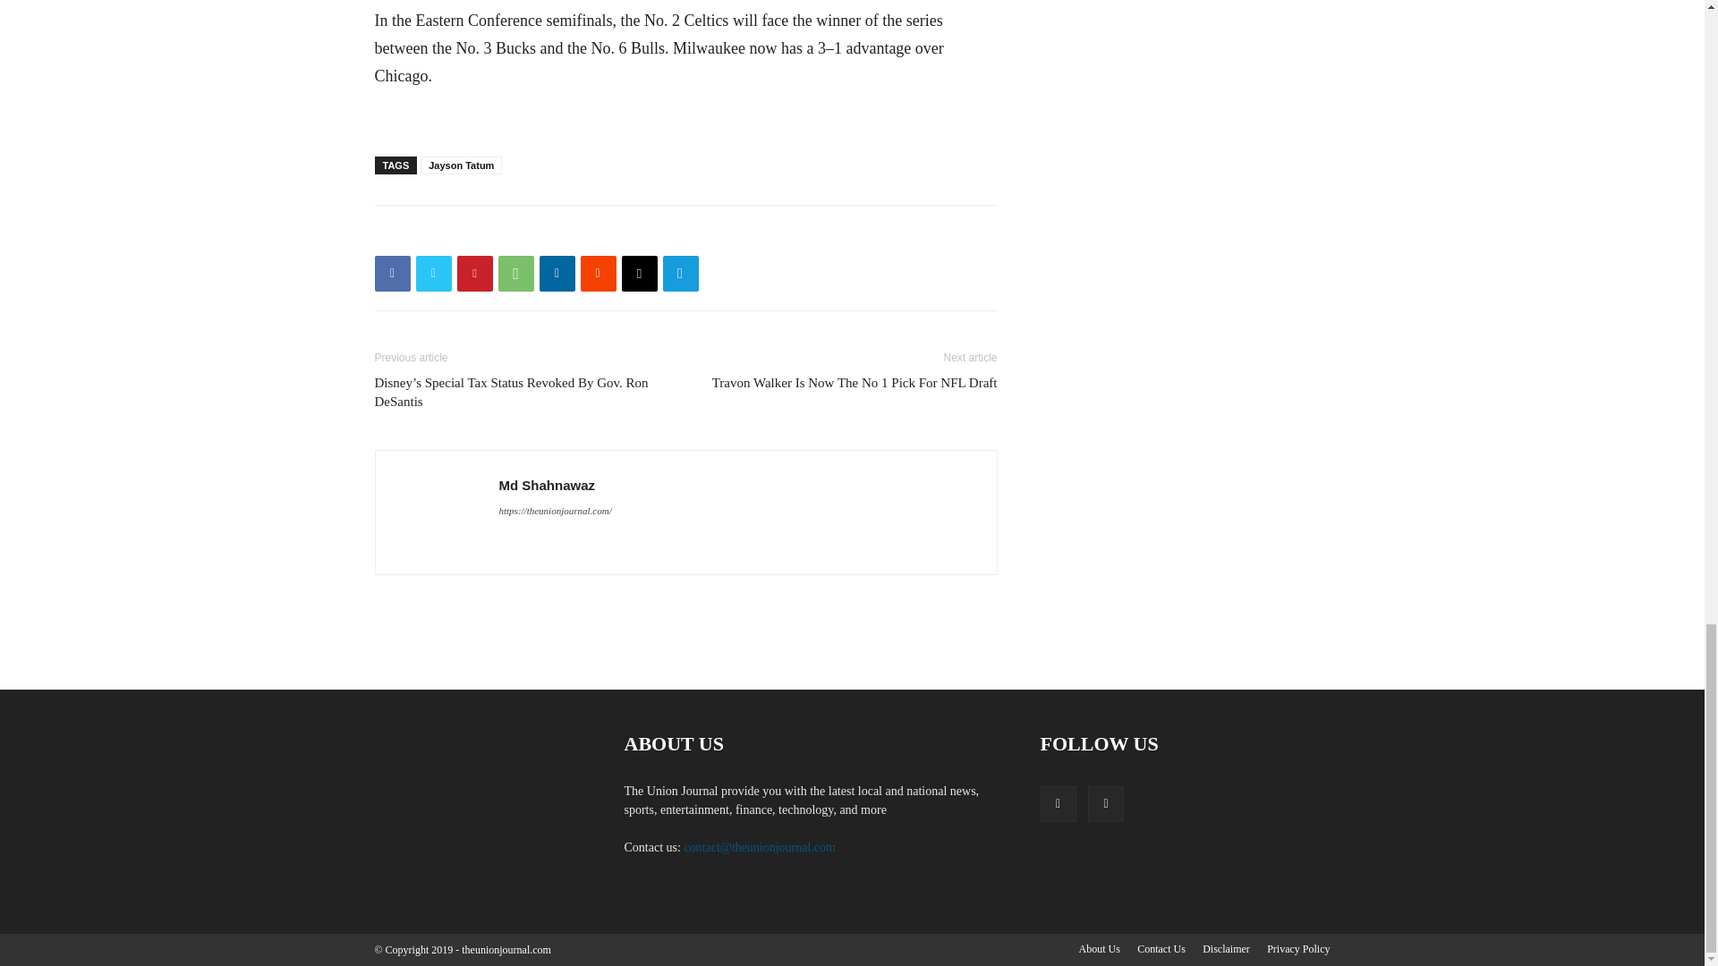  Describe the element at coordinates (515, 274) in the screenshot. I see `WhatsApp` at that location.